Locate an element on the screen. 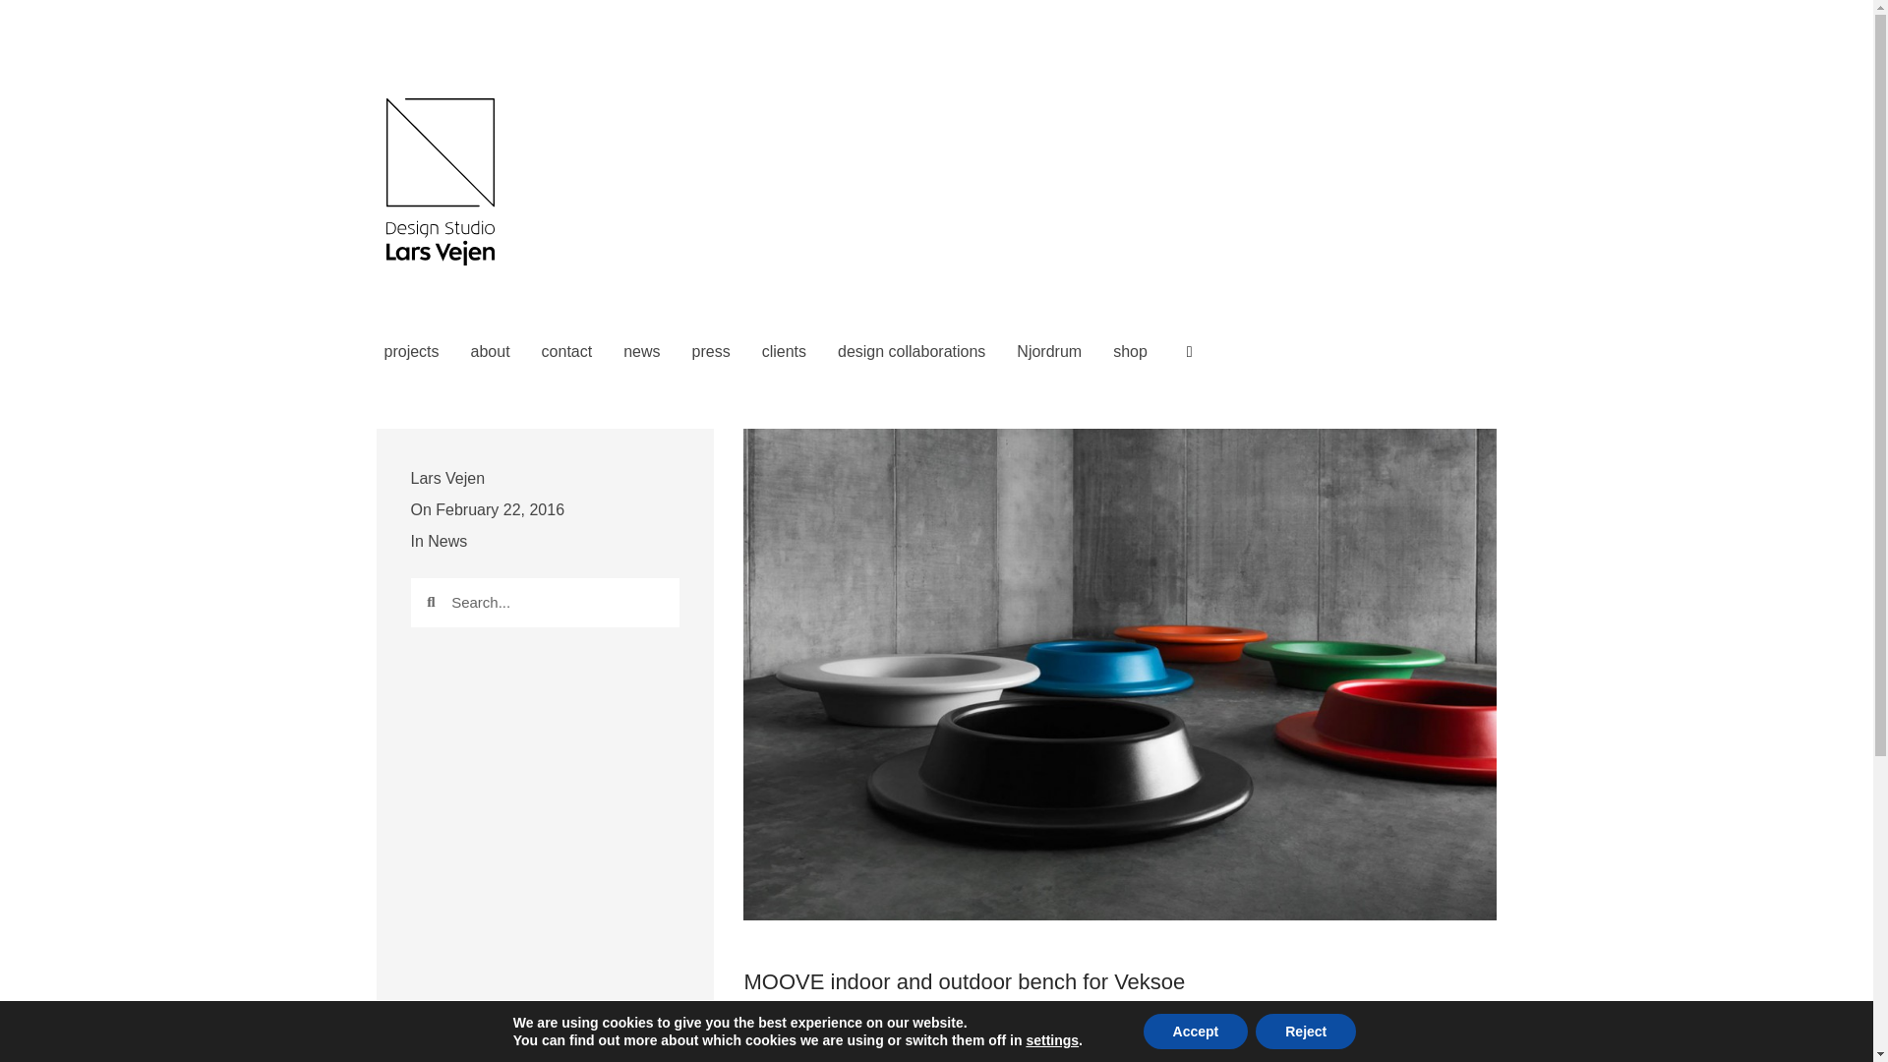 This screenshot has width=1888, height=1062. Reject is located at coordinates (1305, 1032).